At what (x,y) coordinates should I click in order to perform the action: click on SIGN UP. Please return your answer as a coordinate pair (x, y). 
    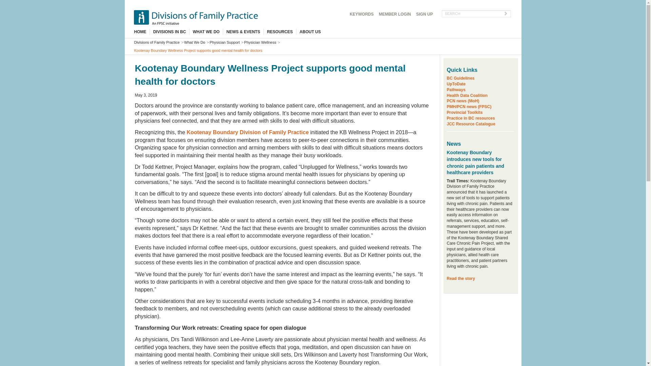
    Looking at the image, I should click on (425, 14).